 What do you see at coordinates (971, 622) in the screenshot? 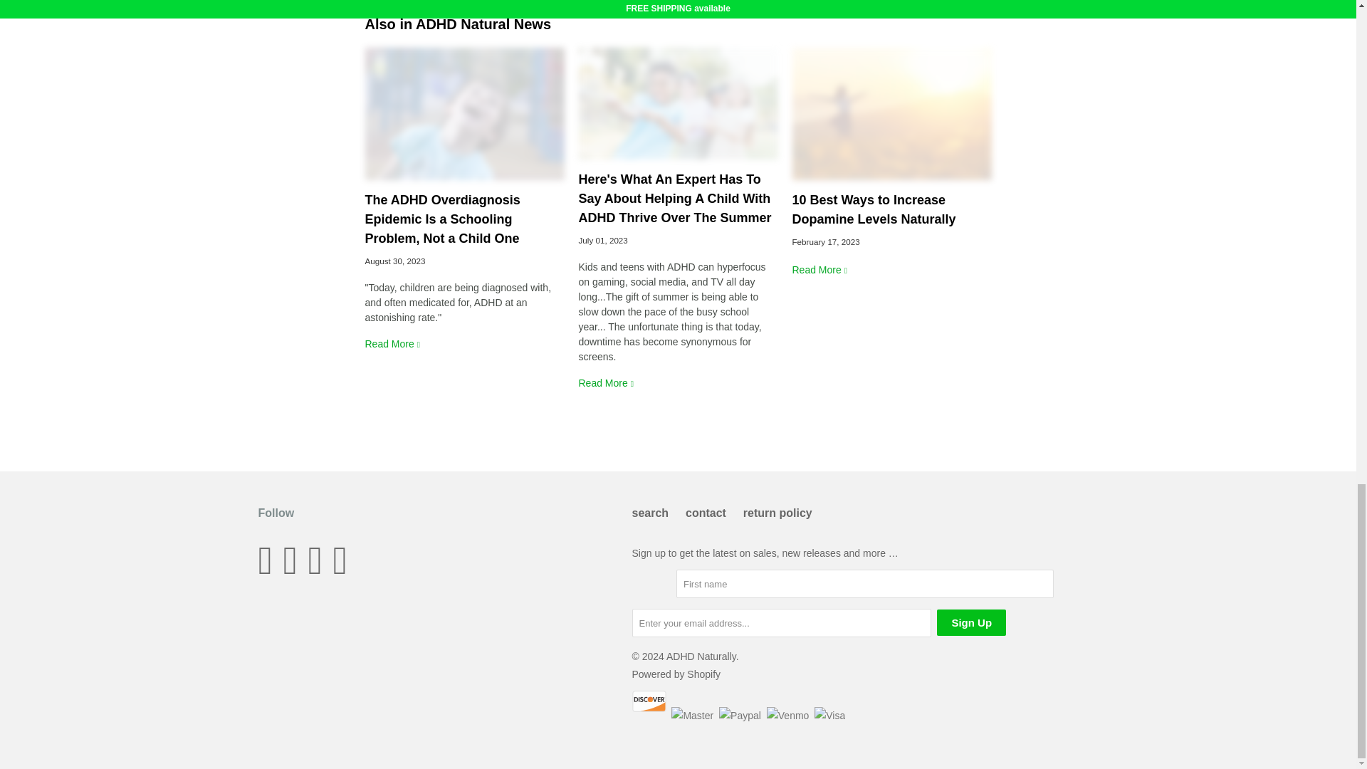
I see `Sign Up` at bounding box center [971, 622].